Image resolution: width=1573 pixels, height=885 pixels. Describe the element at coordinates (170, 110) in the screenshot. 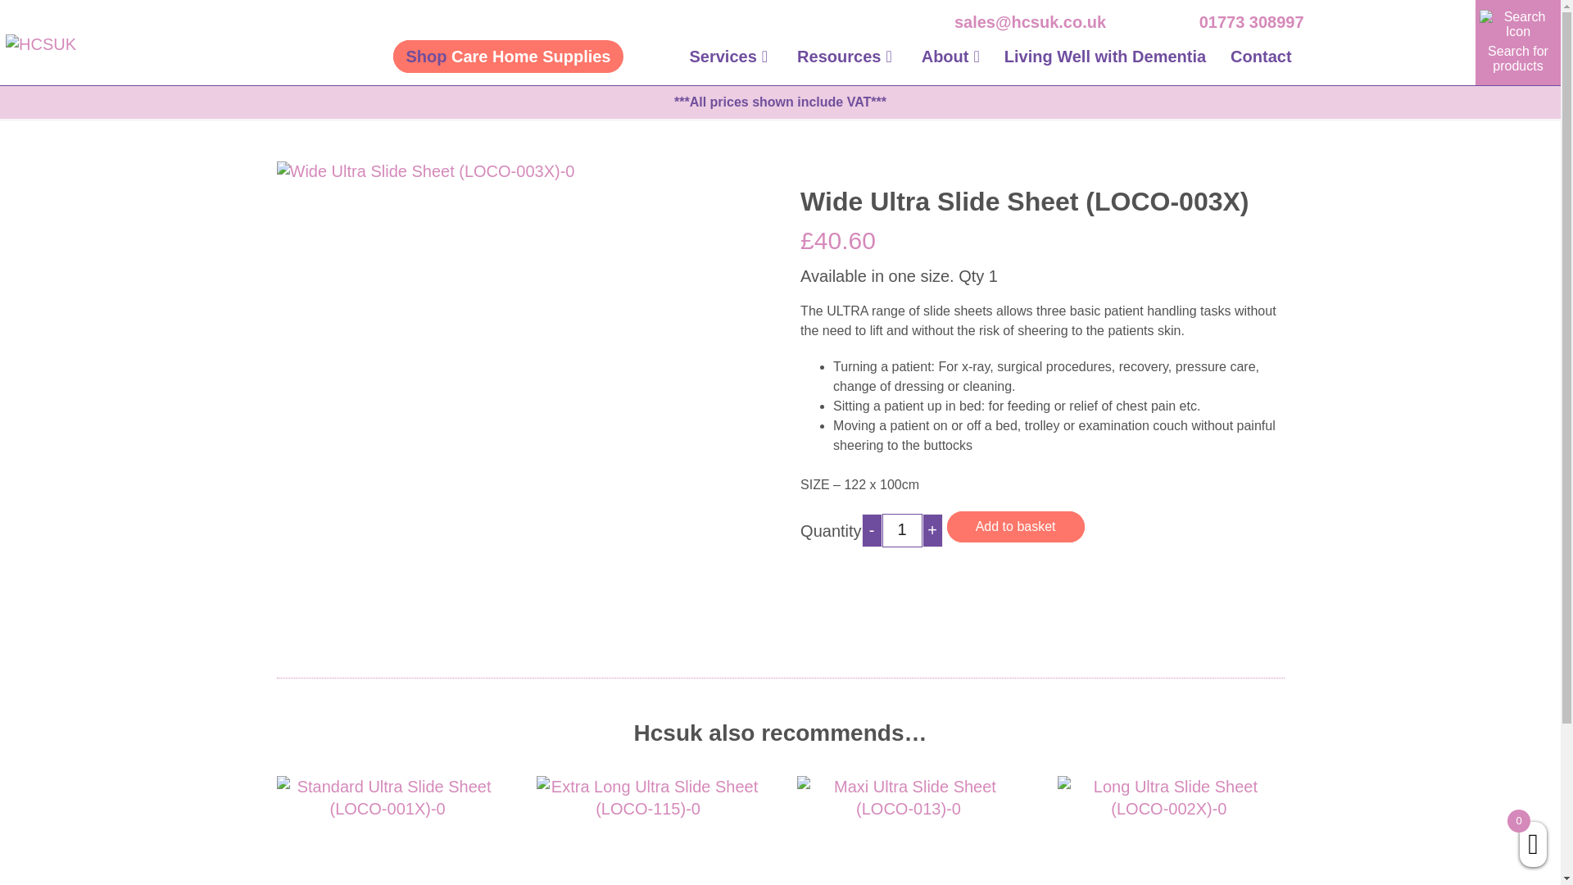

I see `Go to the Hcsuk Catalogue Category archives.` at that location.